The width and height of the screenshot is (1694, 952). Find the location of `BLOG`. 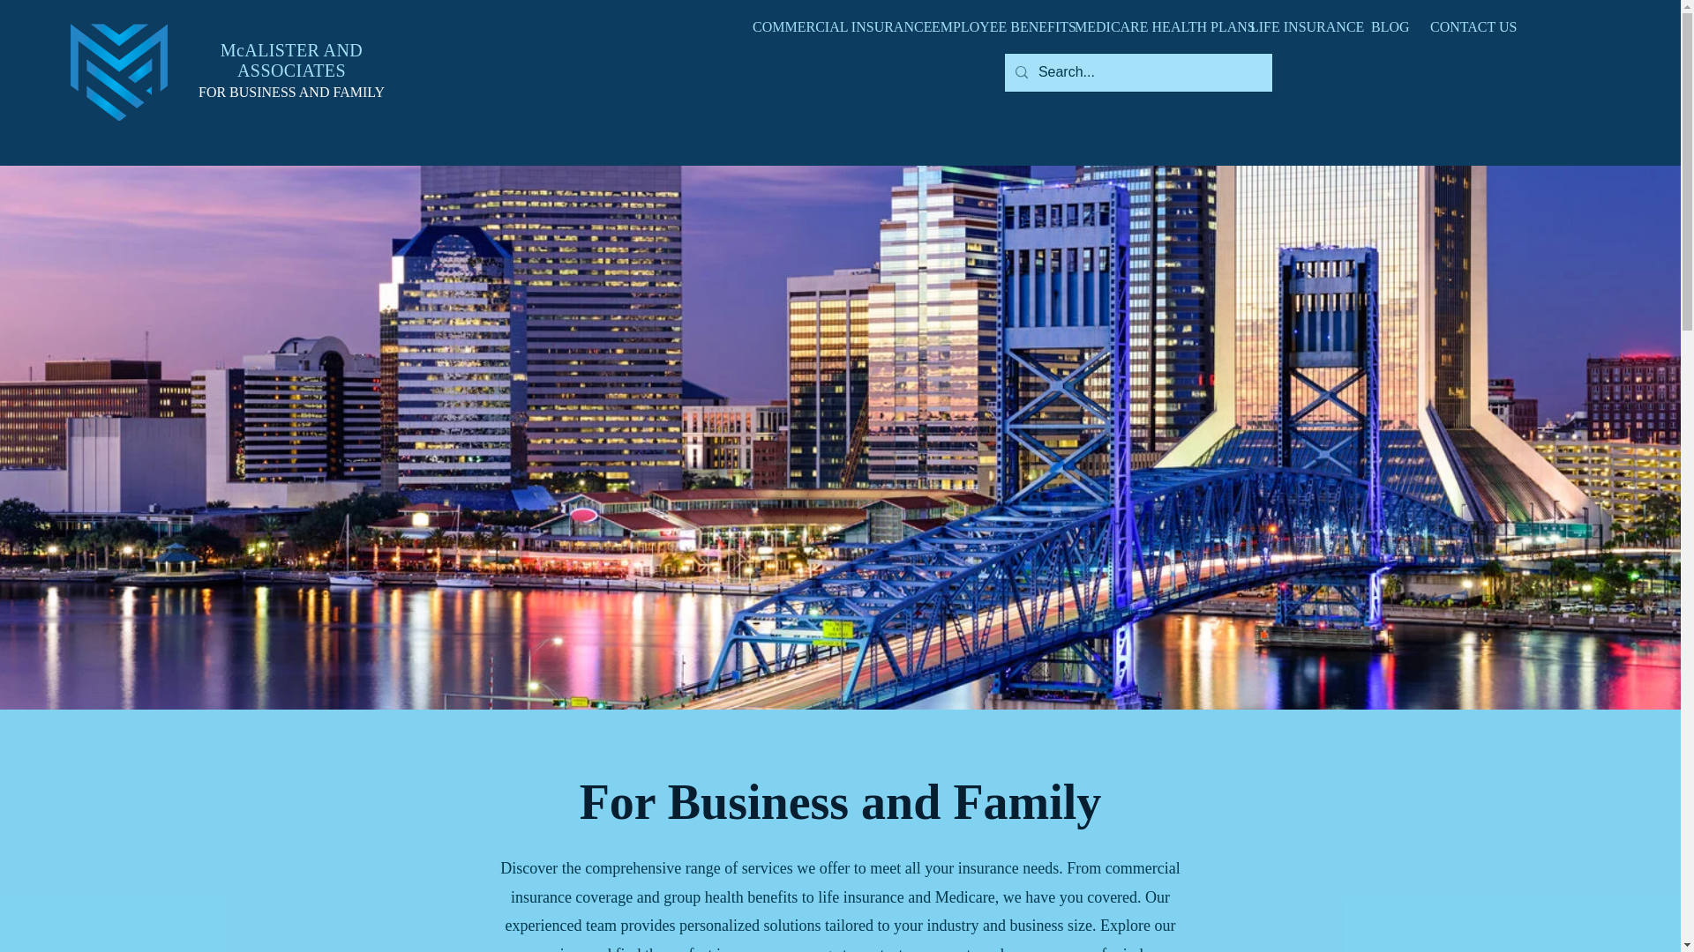

BLOG is located at coordinates (1387, 27).